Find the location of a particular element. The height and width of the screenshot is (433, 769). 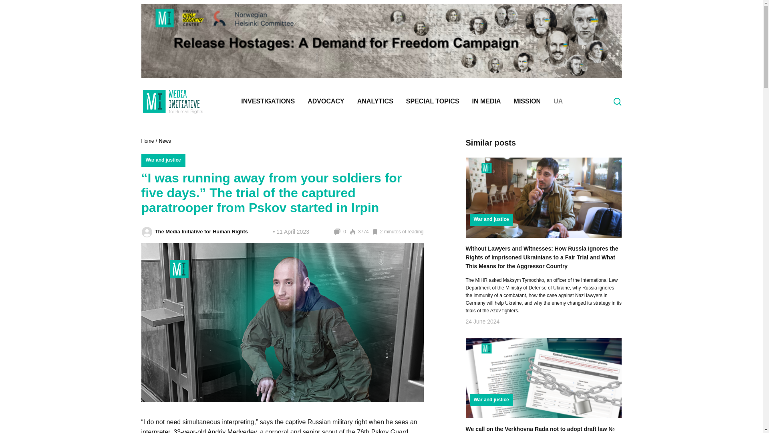

SPECIAL TOPICS is located at coordinates (433, 101).